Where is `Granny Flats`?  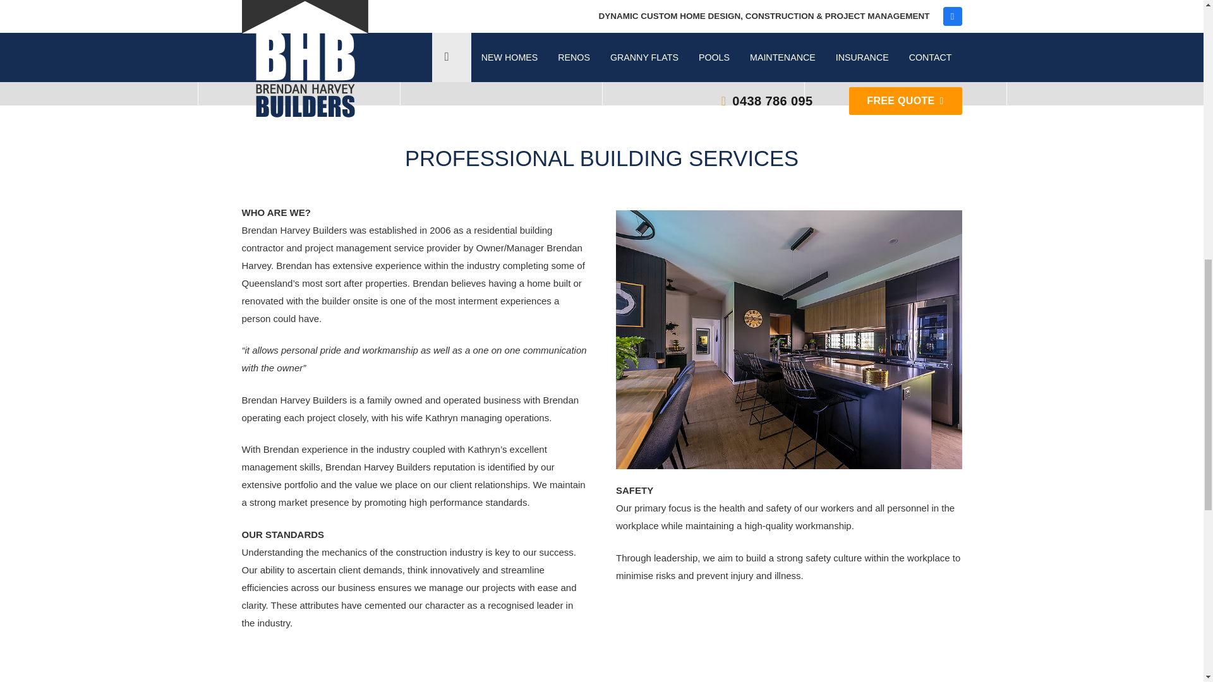
Granny Flats is located at coordinates (500, 53).